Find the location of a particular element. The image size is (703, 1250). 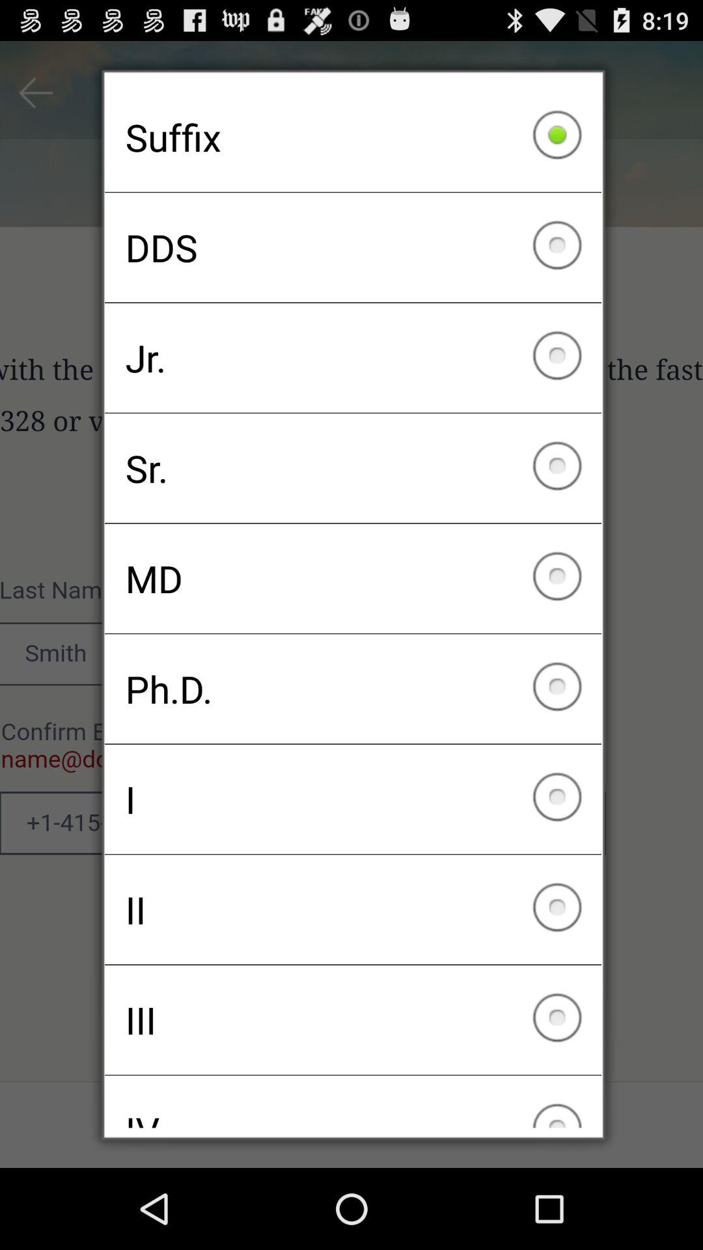

select icon below md icon is located at coordinates (353, 689).